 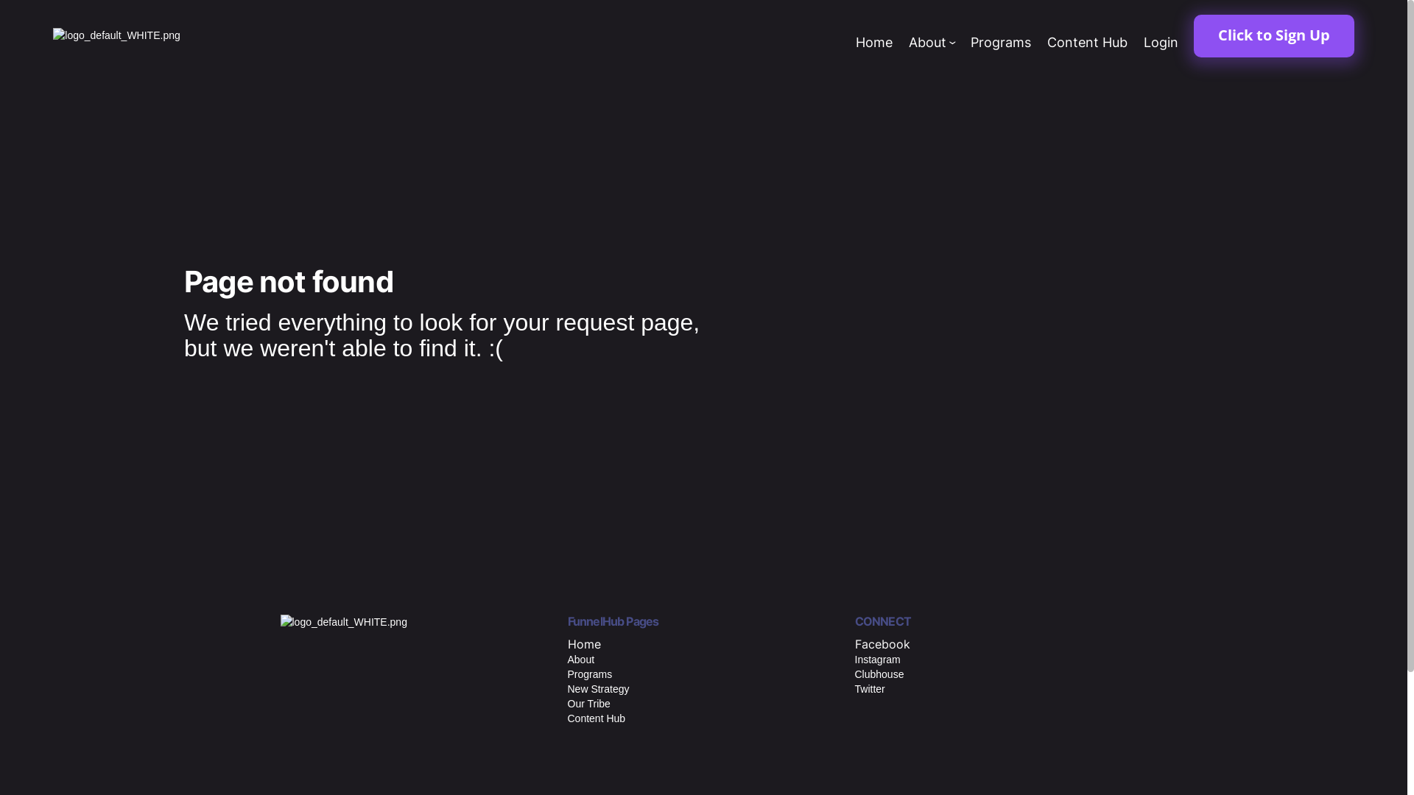 What do you see at coordinates (874, 43) in the screenshot?
I see `Home` at bounding box center [874, 43].